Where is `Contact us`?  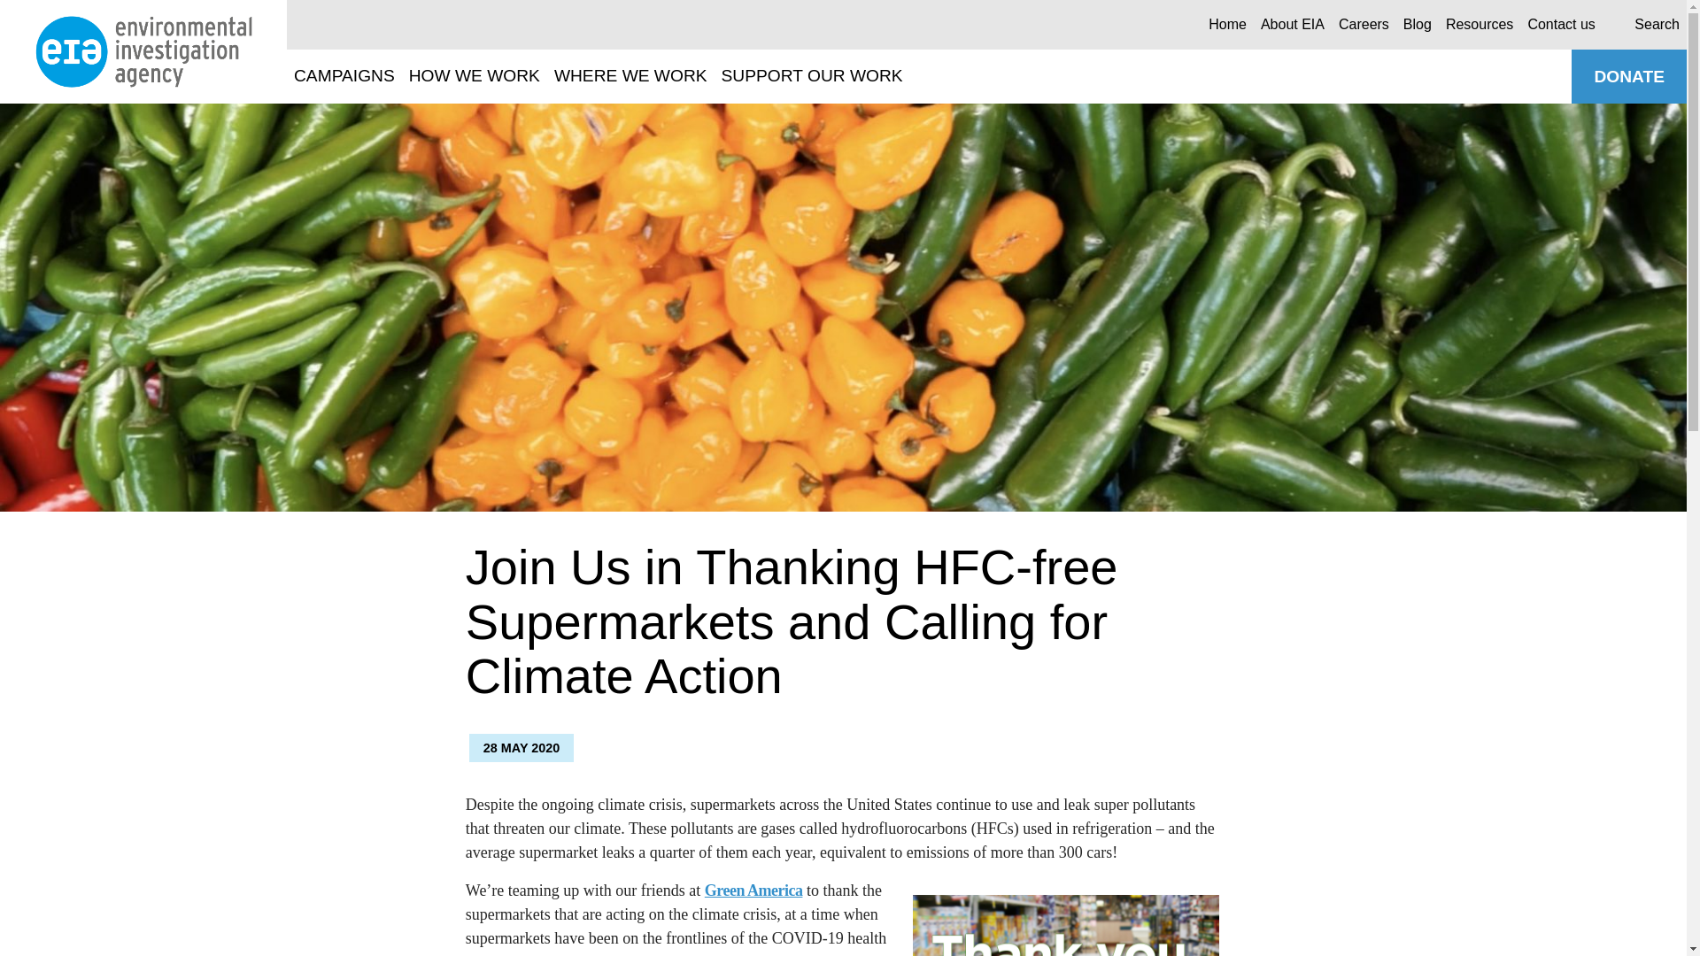
Contact us is located at coordinates (1560, 24).